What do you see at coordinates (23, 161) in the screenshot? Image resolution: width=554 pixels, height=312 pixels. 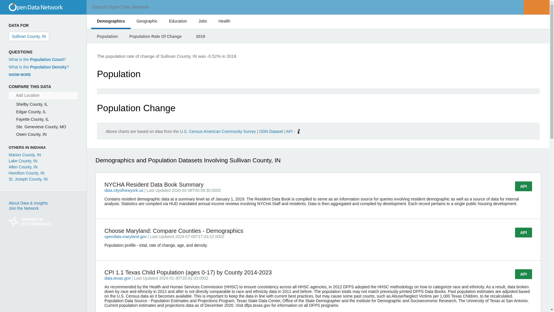 I see `Lake County, IN` at bounding box center [23, 161].